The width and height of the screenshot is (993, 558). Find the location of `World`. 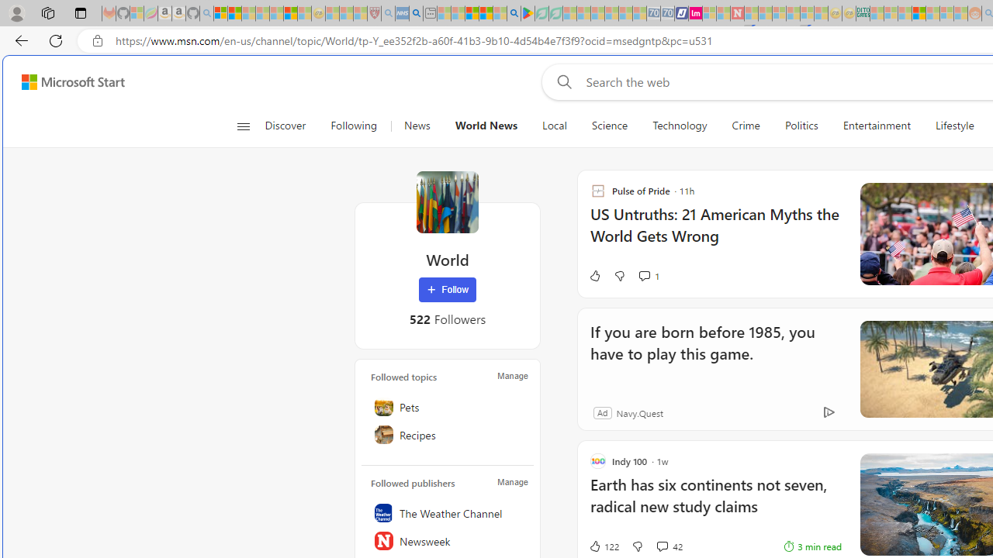

World is located at coordinates (447, 201).